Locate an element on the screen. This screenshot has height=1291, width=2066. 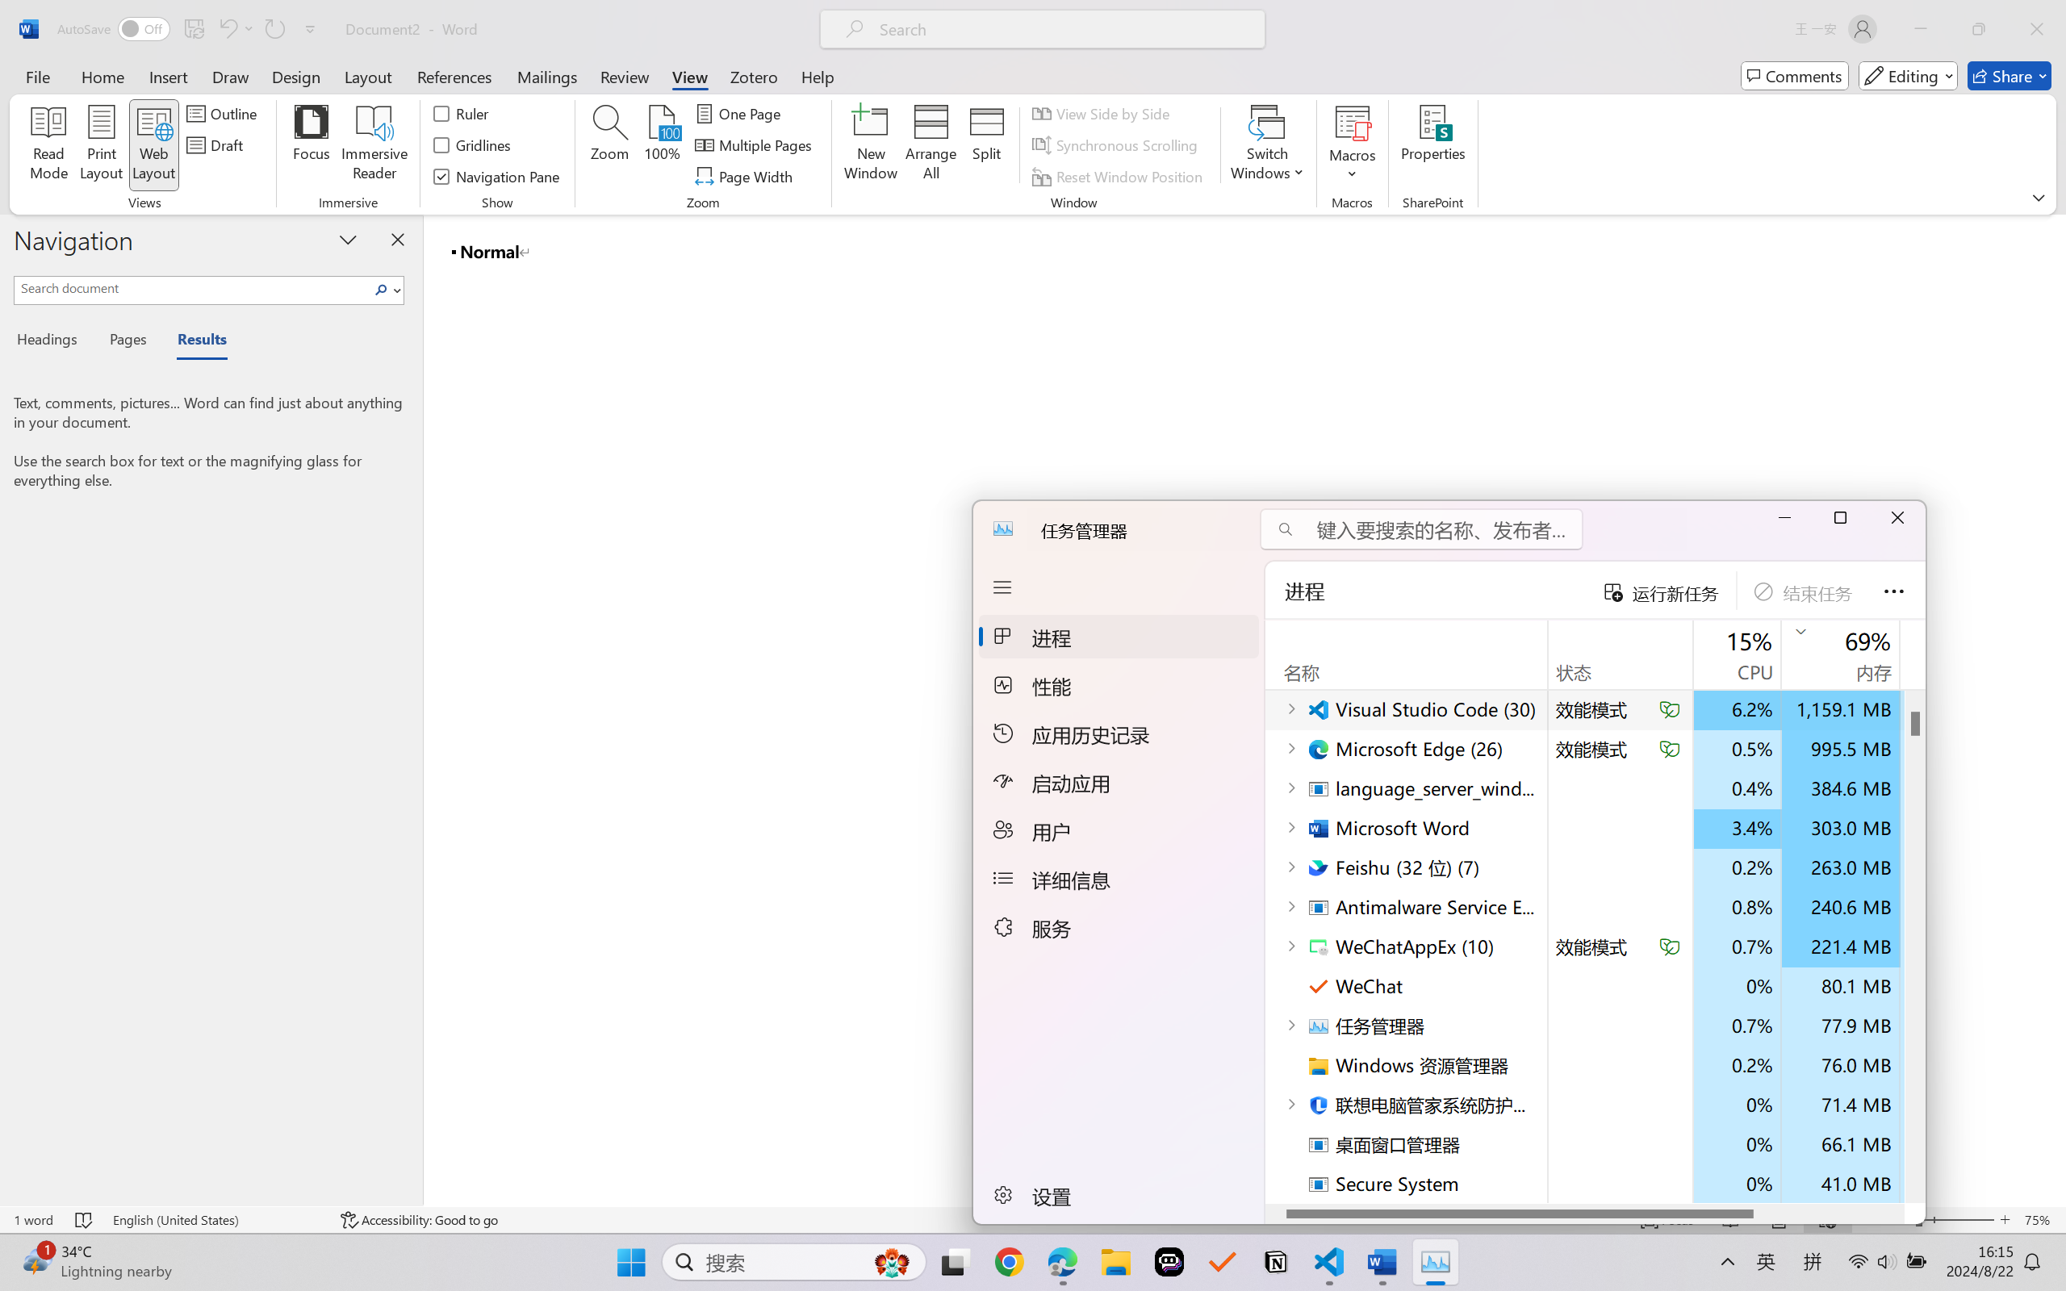
100% is located at coordinates (663, 145).